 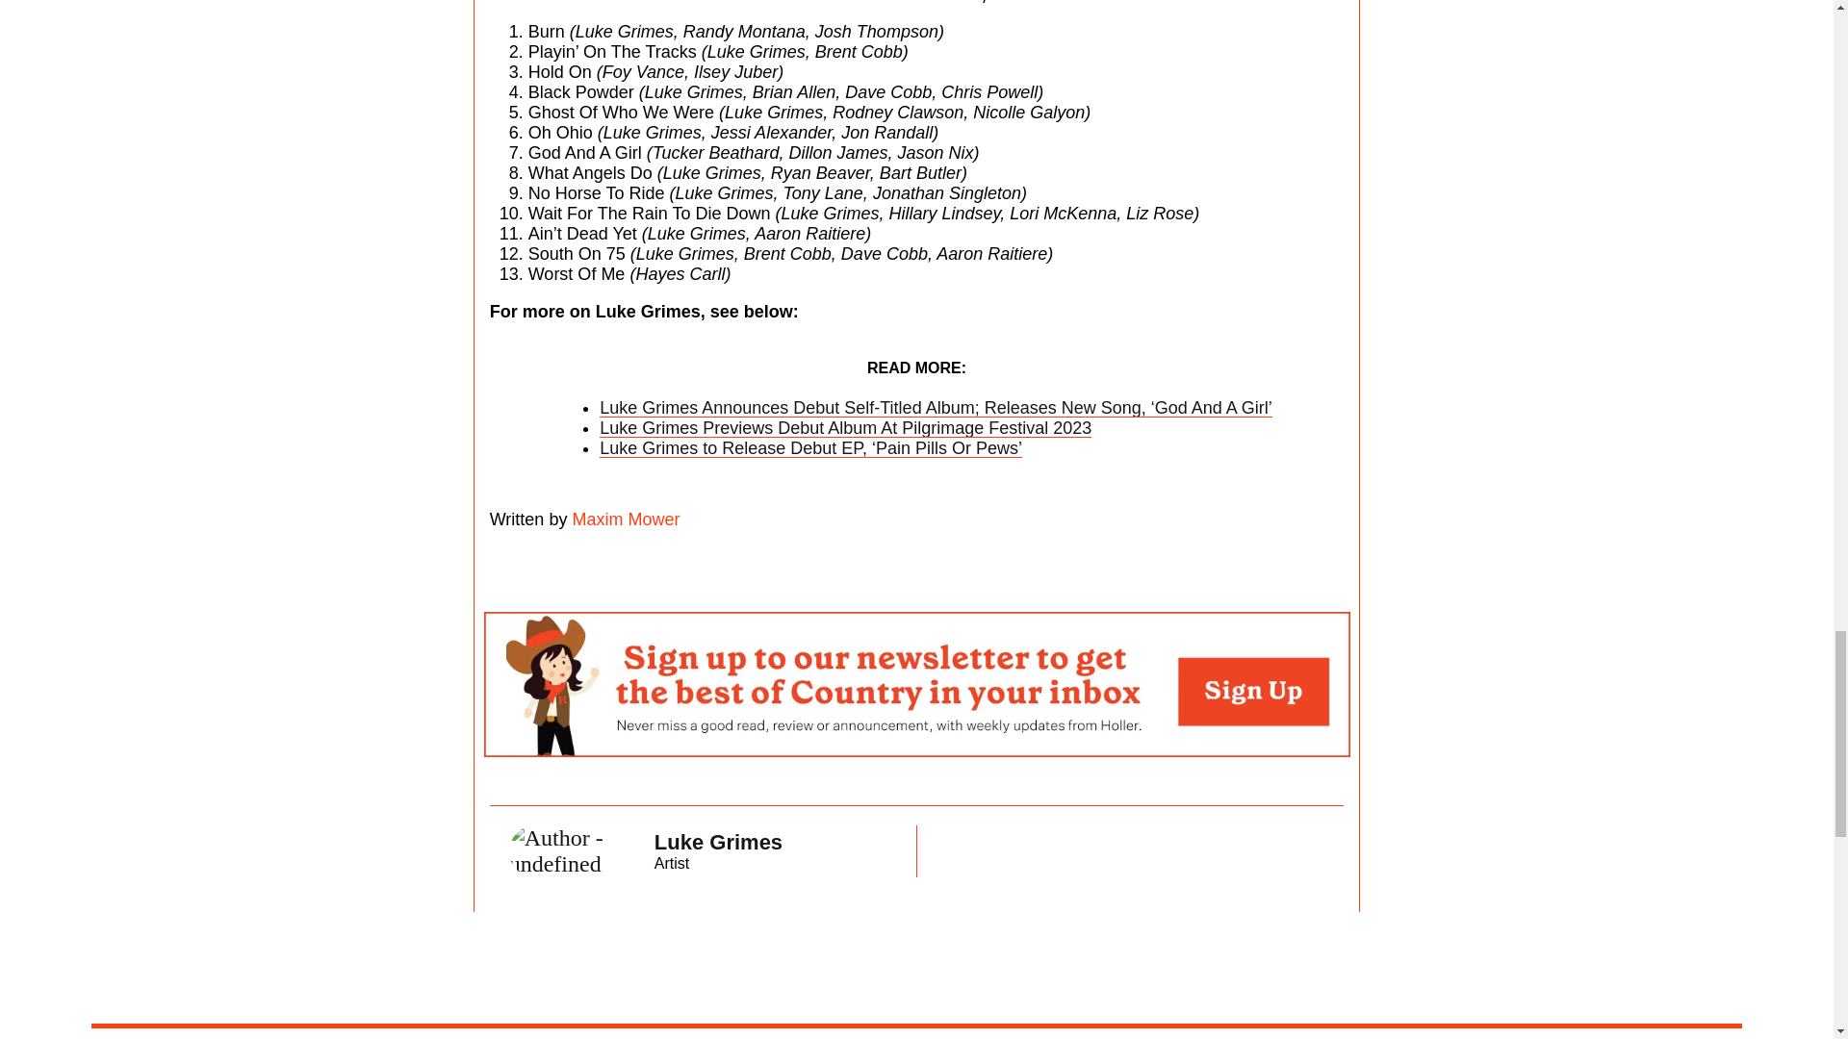 I want to click on Maxim Mower, so click(x=703, y=851).